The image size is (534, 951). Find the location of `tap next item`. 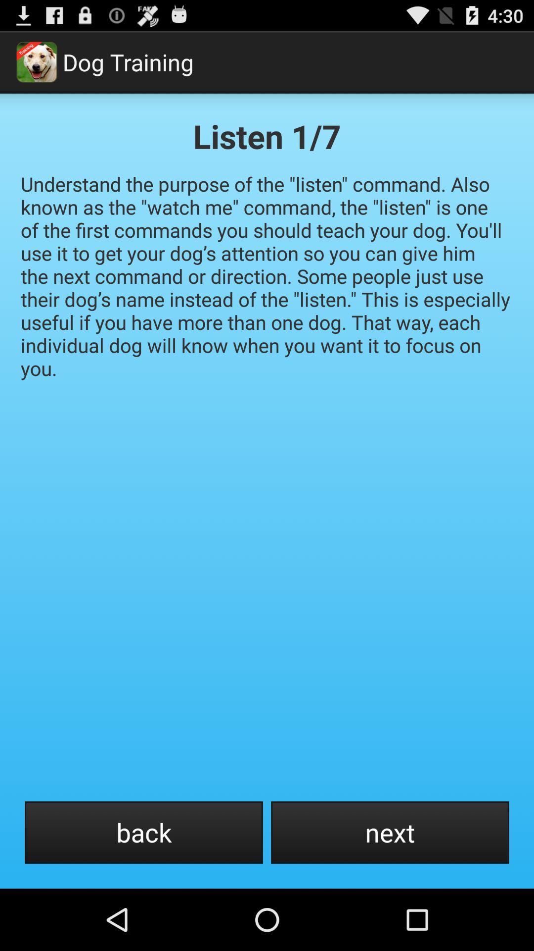

tap next item is located at coordinates (390, 832).